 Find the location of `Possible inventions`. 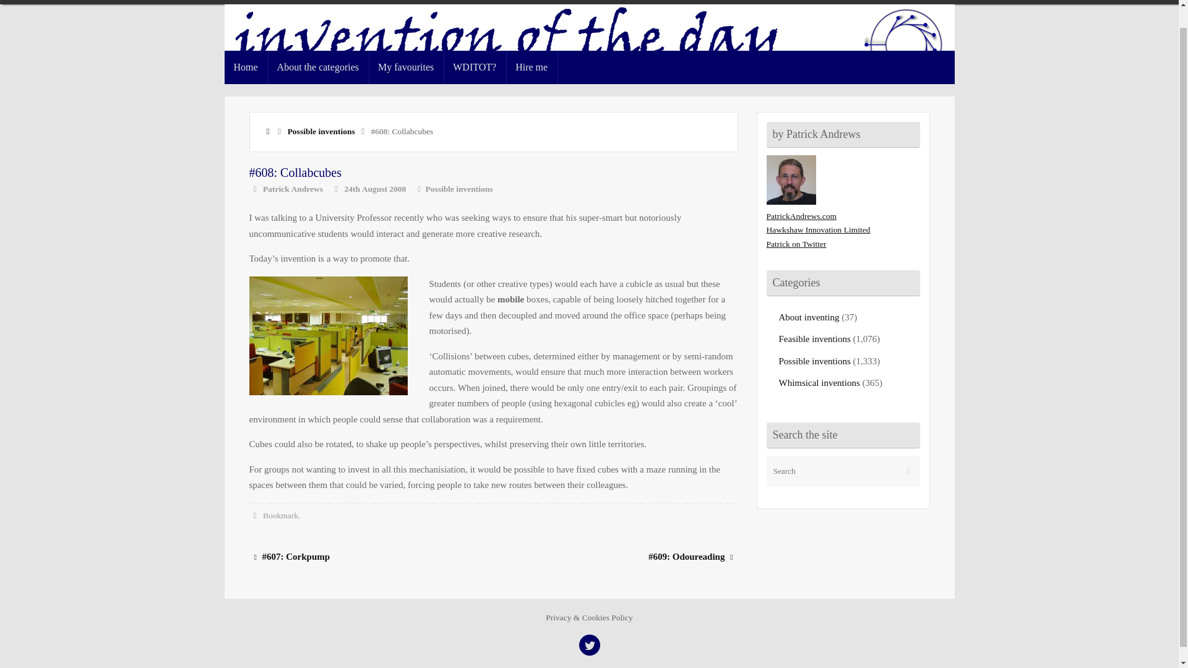

Possible inventions is located at coordinates (321, 131).